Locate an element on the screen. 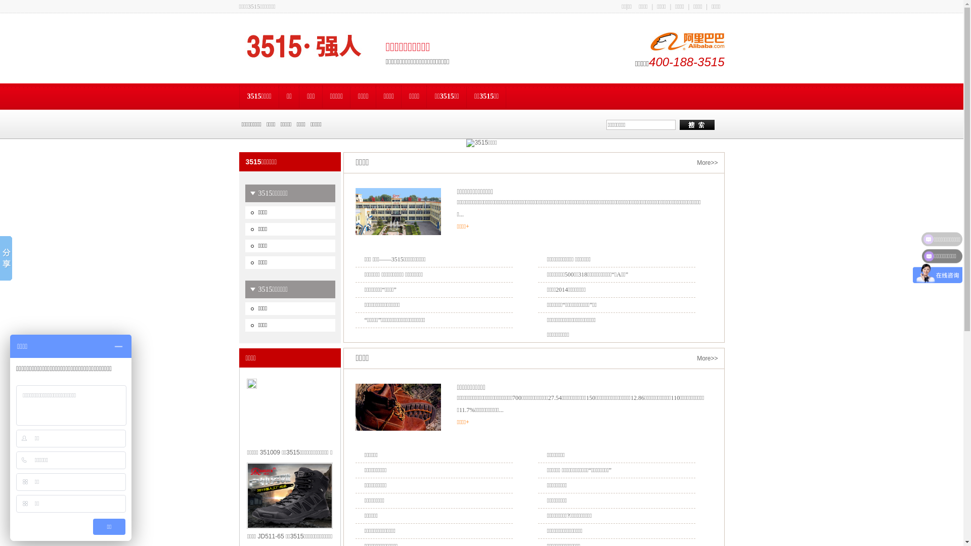  More>> is located at coordinates (707, 163).